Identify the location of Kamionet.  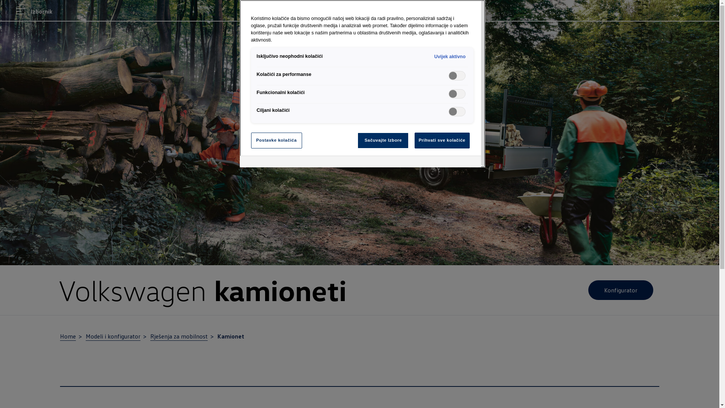
(231, 336).